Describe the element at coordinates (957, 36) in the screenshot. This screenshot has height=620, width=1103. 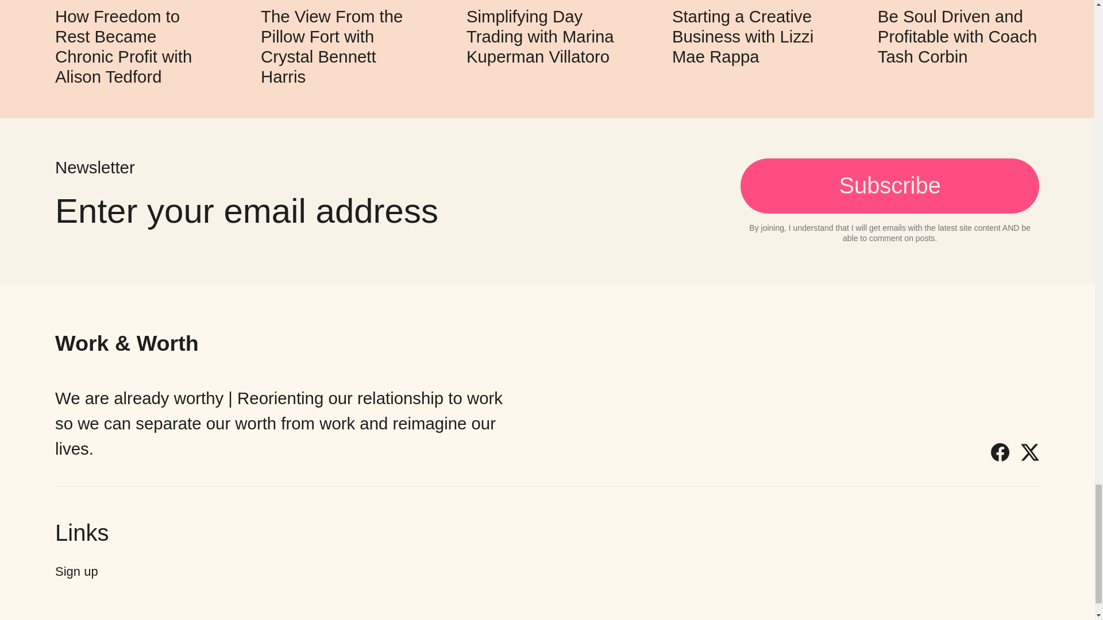
I see `Be Soul Driven and Profitable with Coach Tash Corbin` at that location.